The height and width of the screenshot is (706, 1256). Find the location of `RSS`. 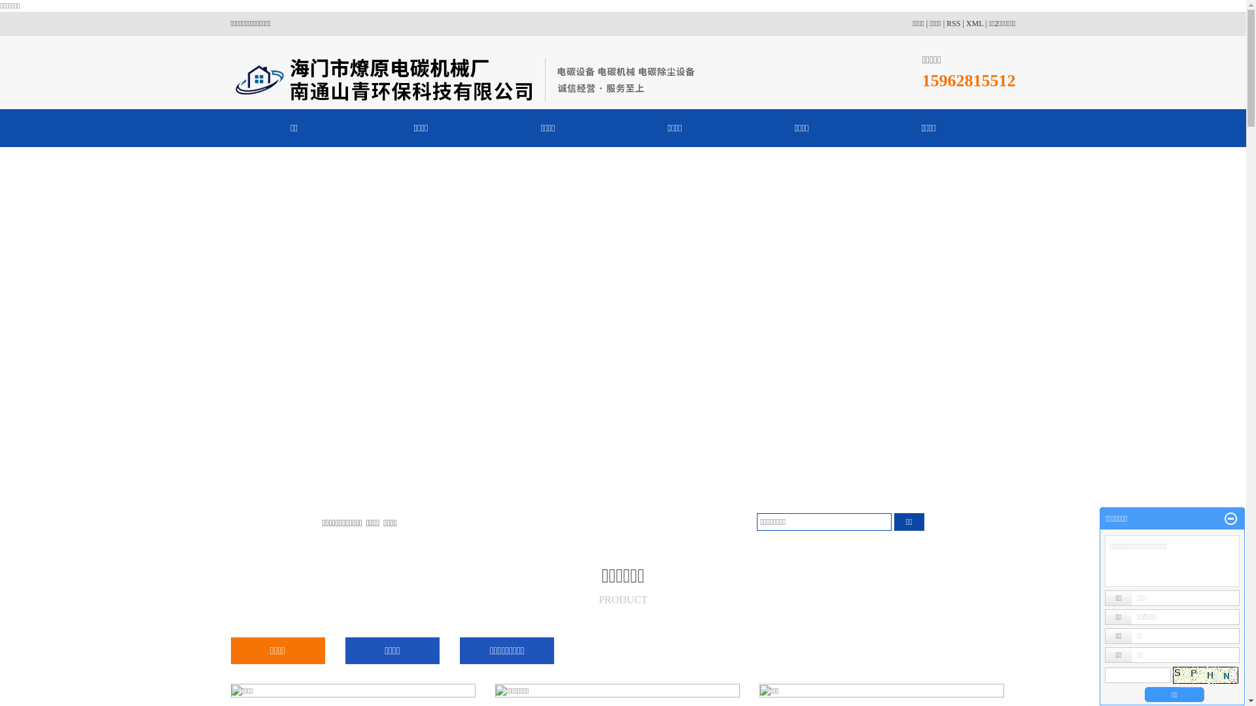

RSS is located at coordinates (954, 24).